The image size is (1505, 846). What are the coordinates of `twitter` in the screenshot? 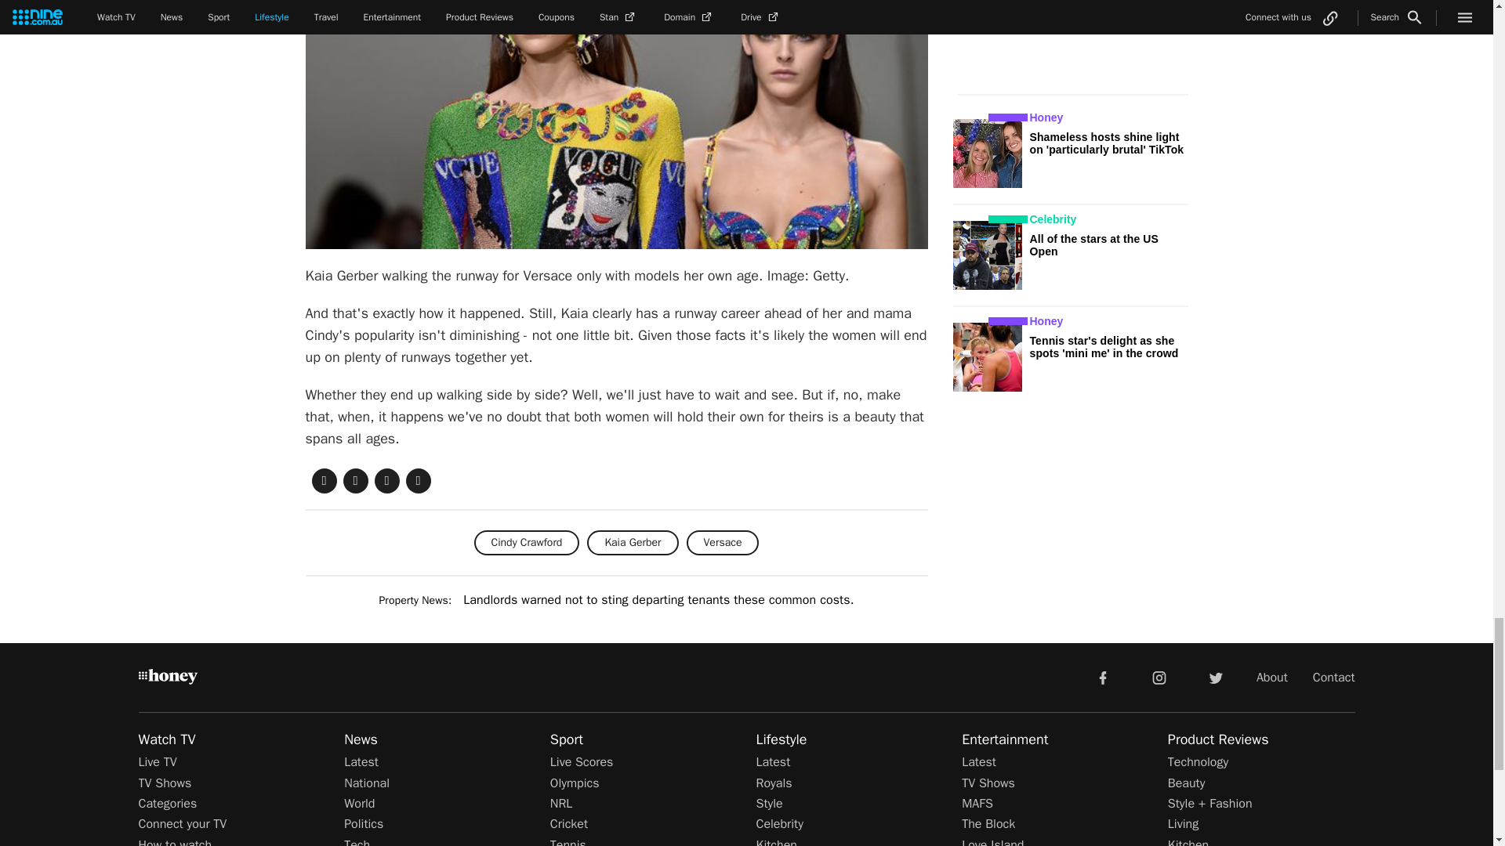 It's located at (1215, 677).